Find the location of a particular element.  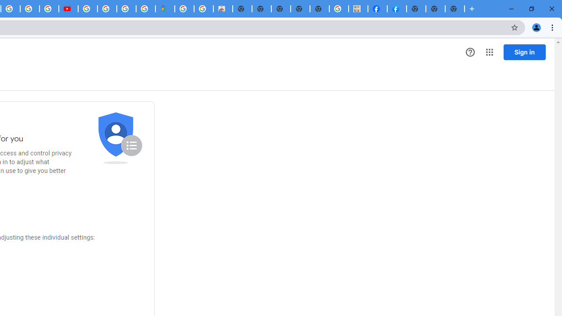

Google Maps is located at coordinates (165, 9).